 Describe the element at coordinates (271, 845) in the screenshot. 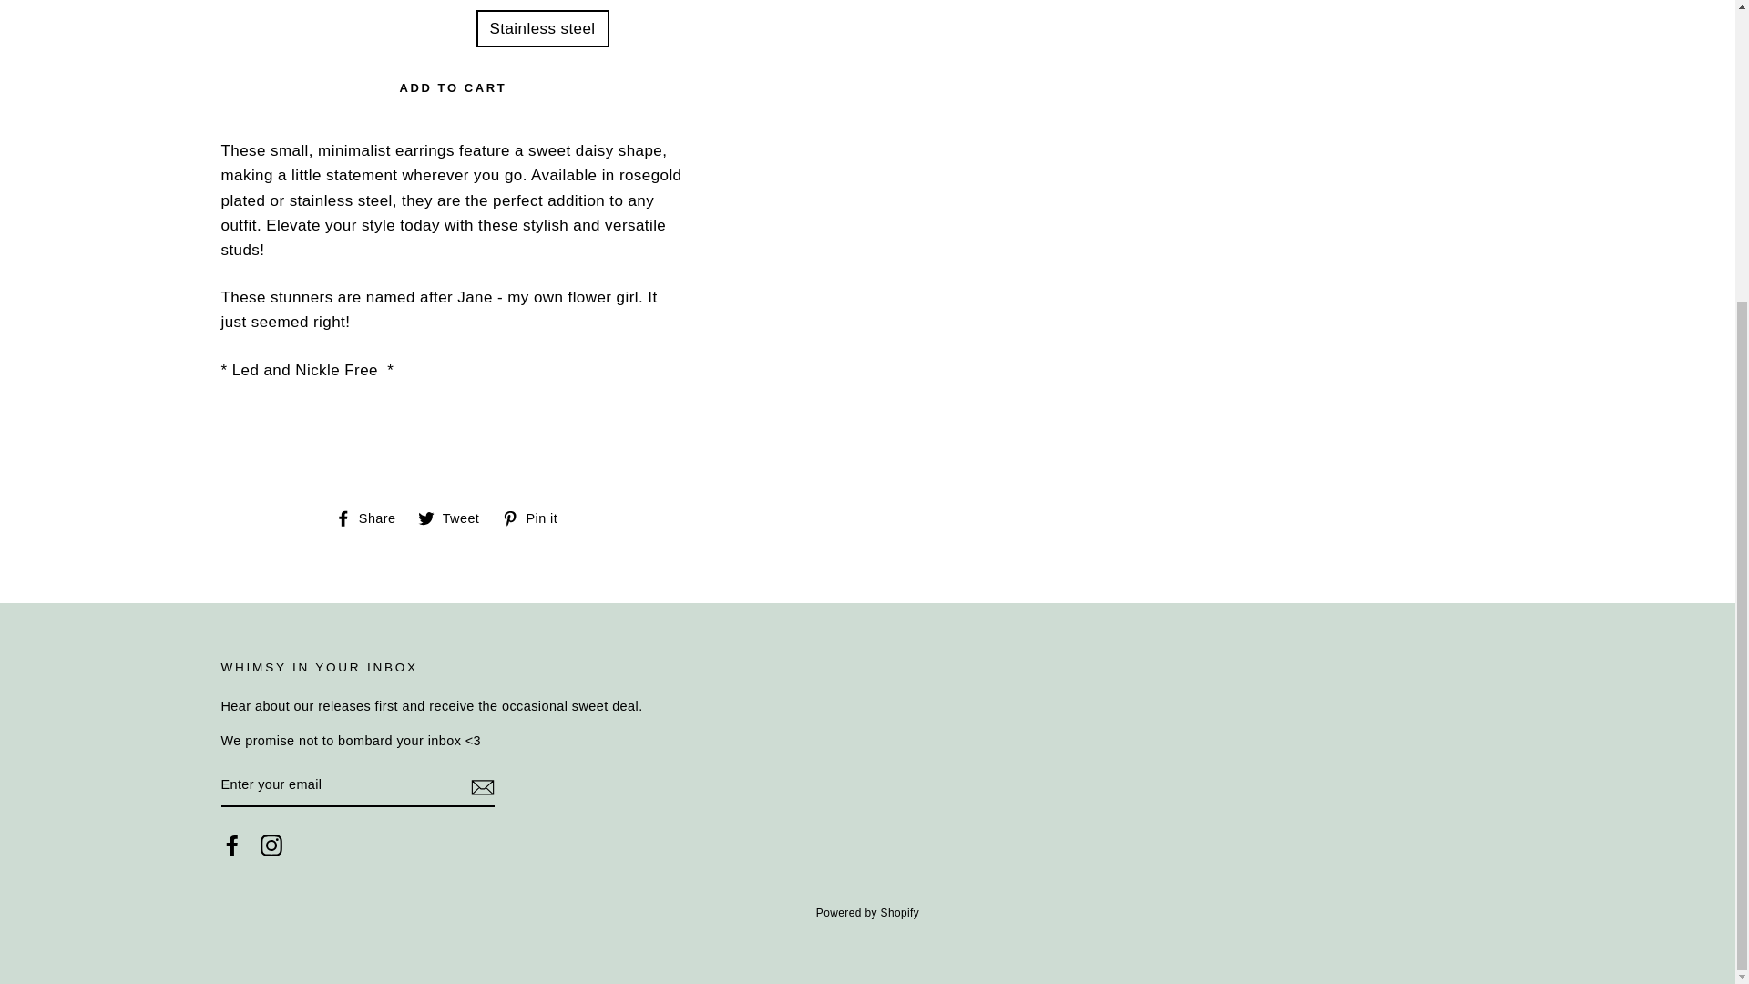

I see `Pin on Pinterest` at that location.